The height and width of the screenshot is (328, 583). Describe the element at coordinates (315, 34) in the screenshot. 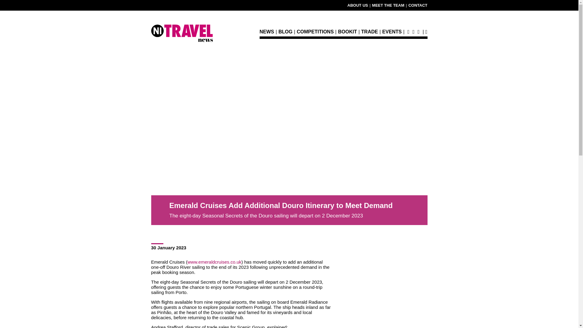

I see `COMPETITIONS` at that location.